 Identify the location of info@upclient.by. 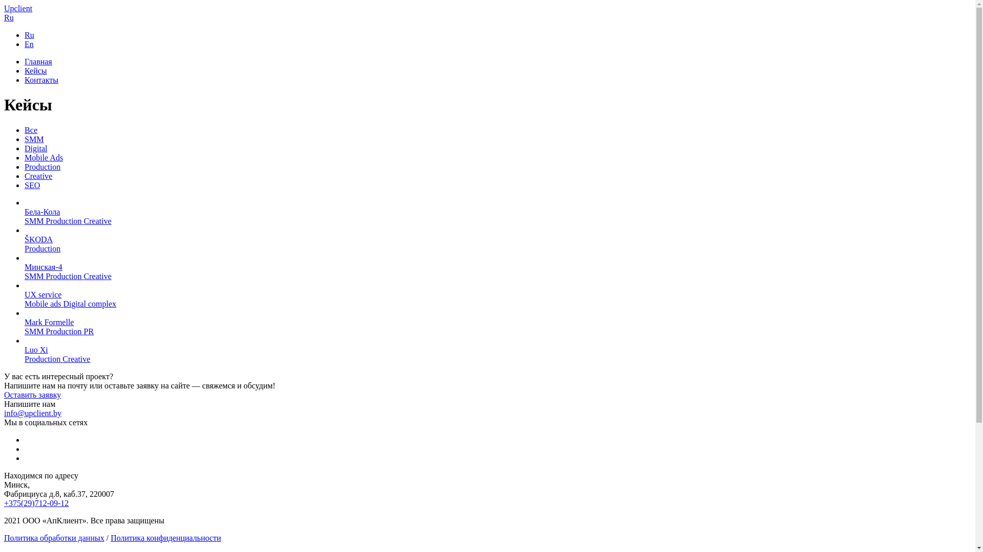
(33, 413).